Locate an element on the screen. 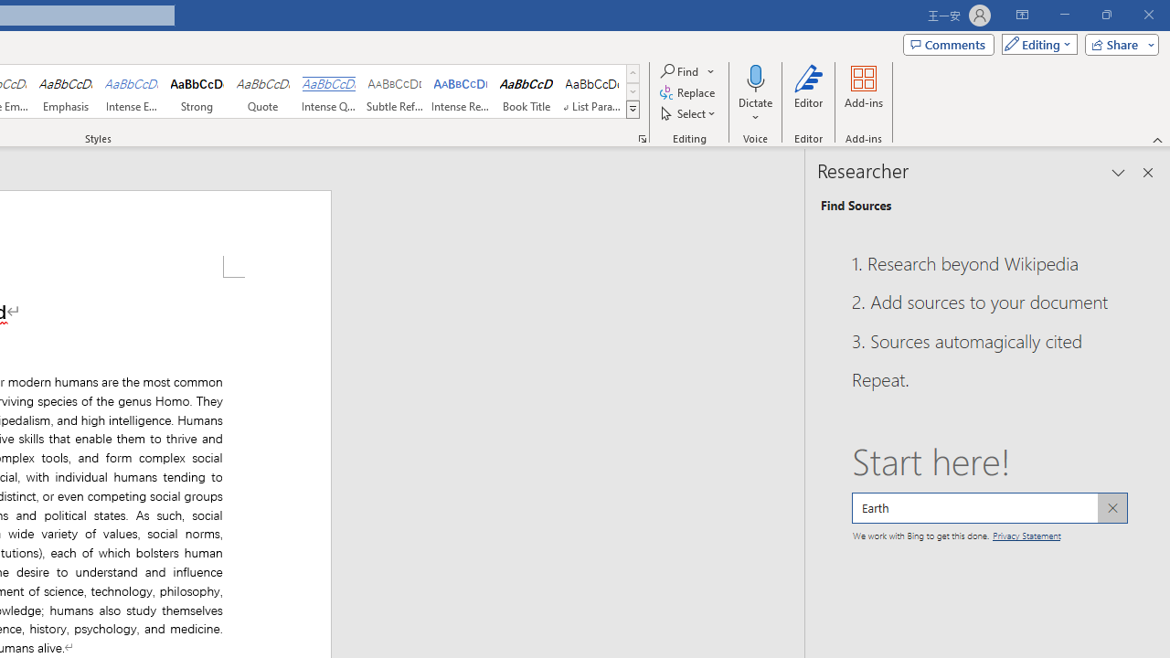 The height and width of the screenshot is (658, 1170). Privacy Statement is located at coordinates (1026, 534).